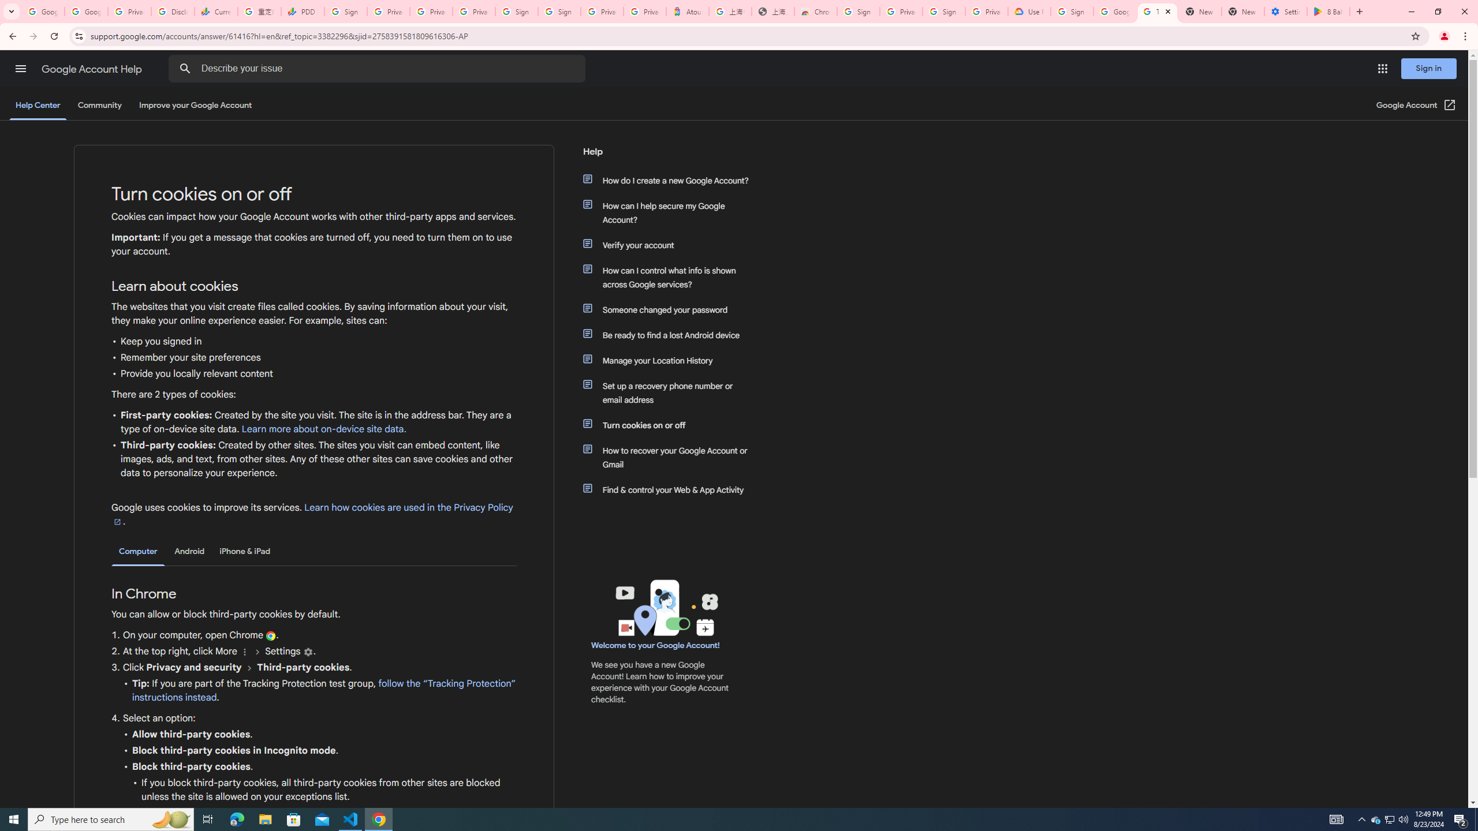  I want to click on Atour Hotel - Google hotels, so click(687, 12).